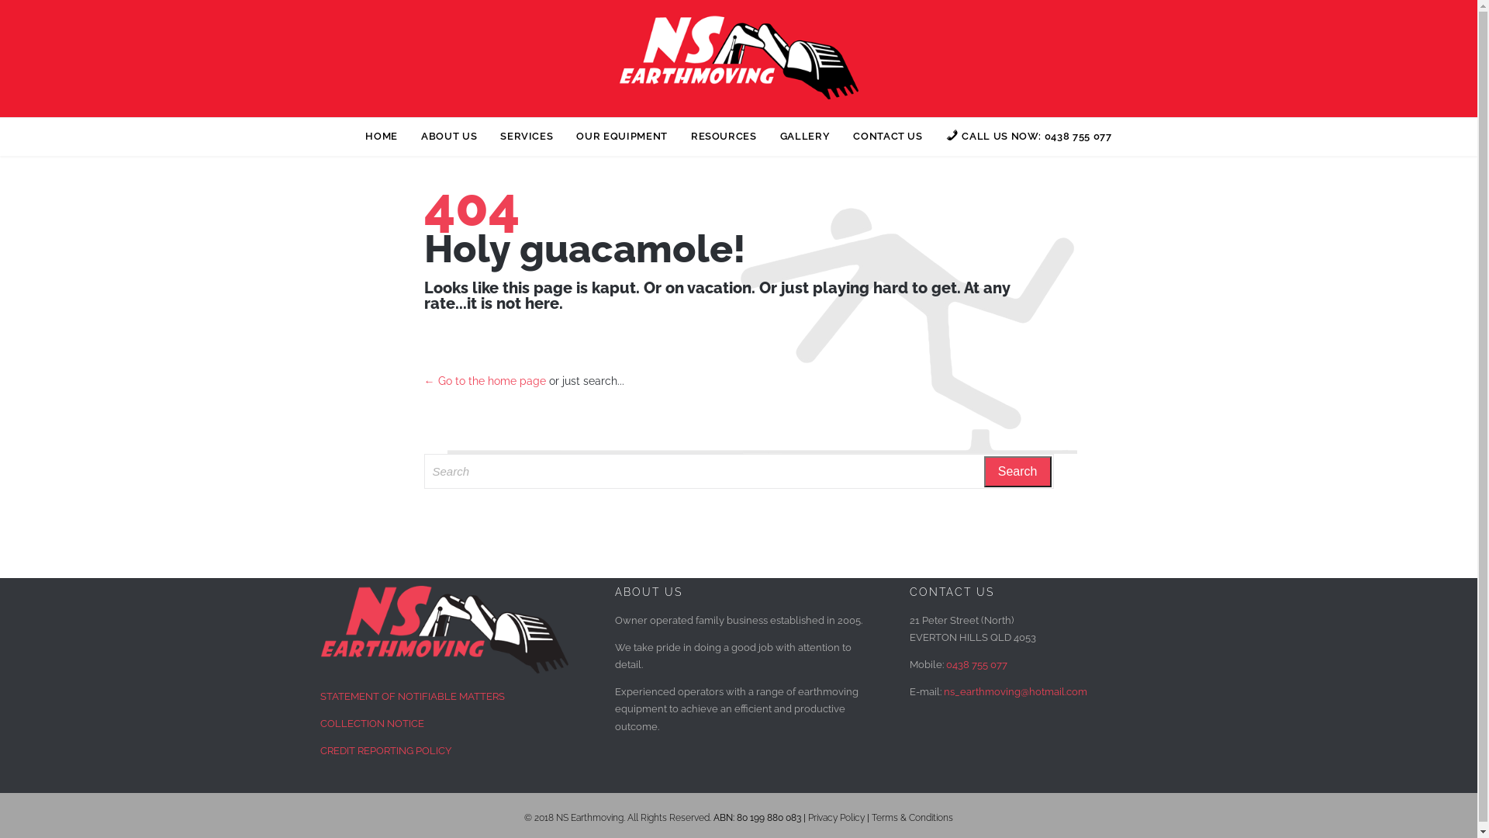  I want to click on HOME, so click(382, 138).